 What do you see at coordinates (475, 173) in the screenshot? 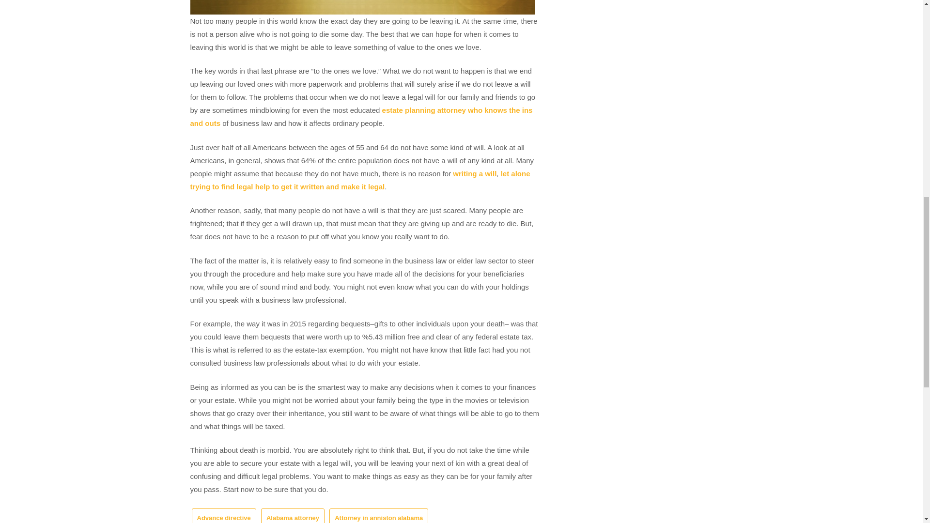
I see `writing a will` at bounding box center [475, 173].